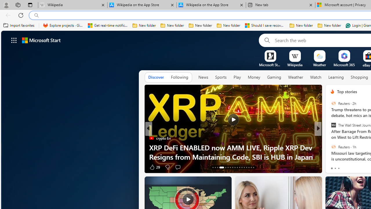  I want to click on Money, so click(254, 77).